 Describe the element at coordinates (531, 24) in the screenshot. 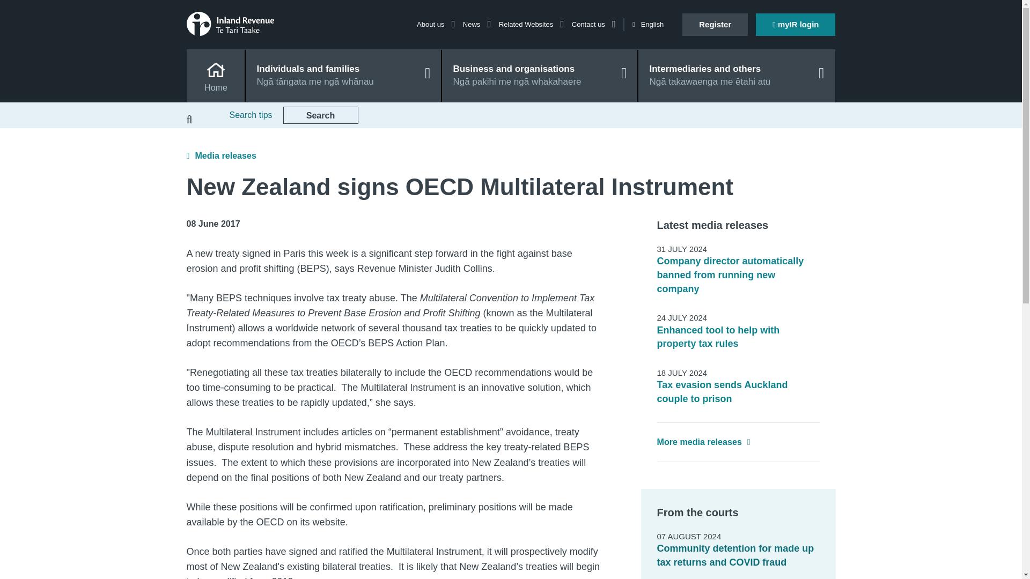

I see `Related Websites` at that location.